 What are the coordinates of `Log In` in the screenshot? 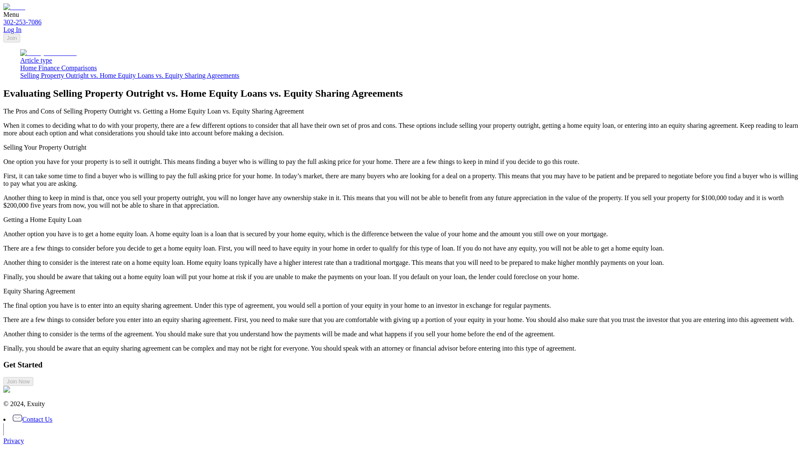 It's located at (12, 29).